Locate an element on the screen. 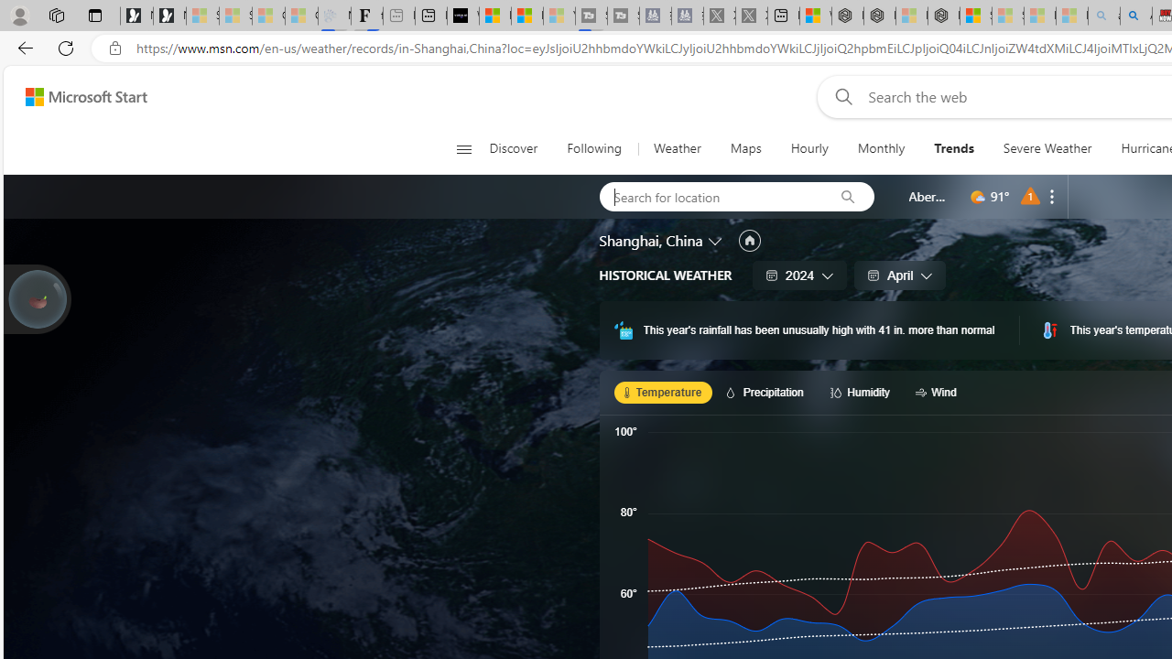  Skip to footer is located at coordinates (75, 97).